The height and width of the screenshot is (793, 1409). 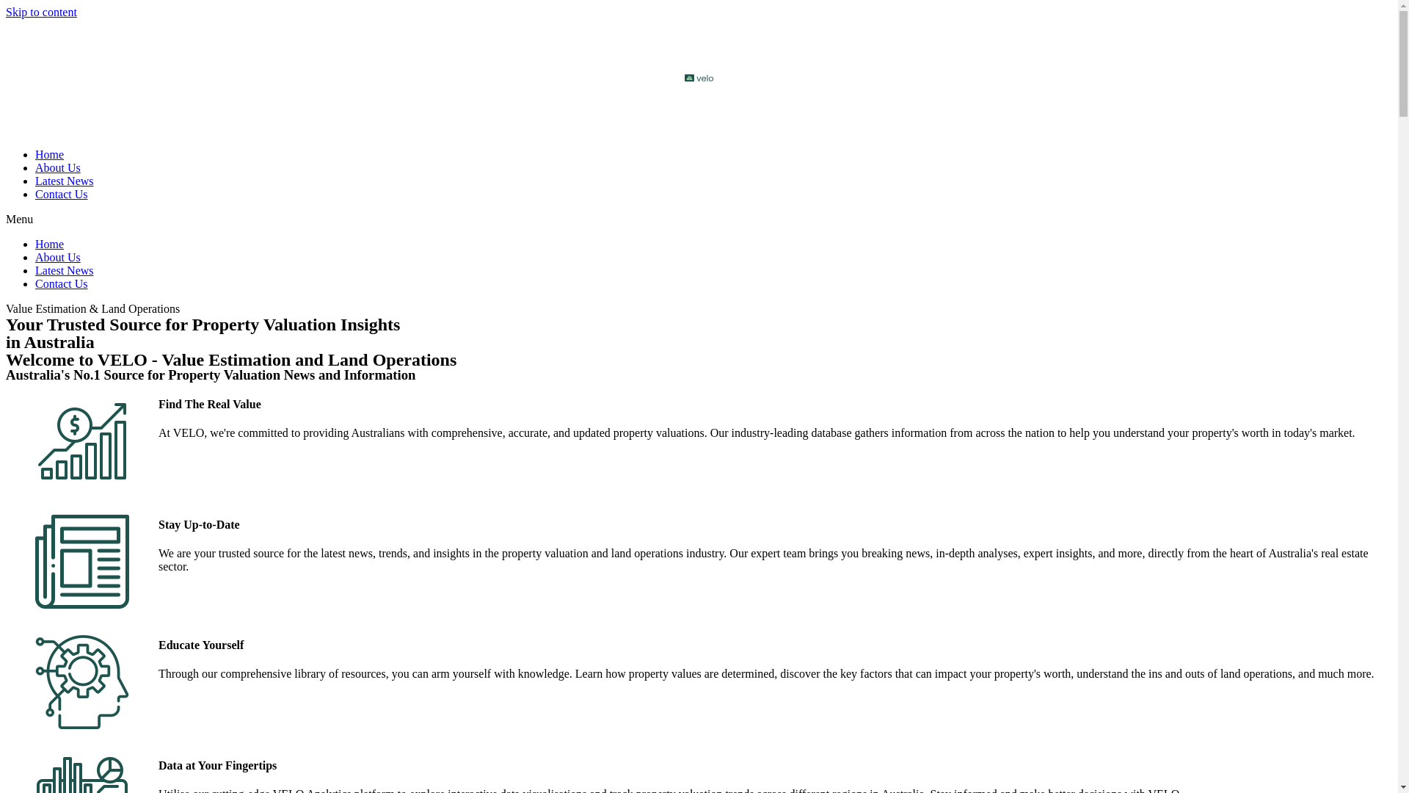 What do you see at coordinates (62, 194) in the screenshot?
I see `Contact Us` at bounding box center [62, 194].